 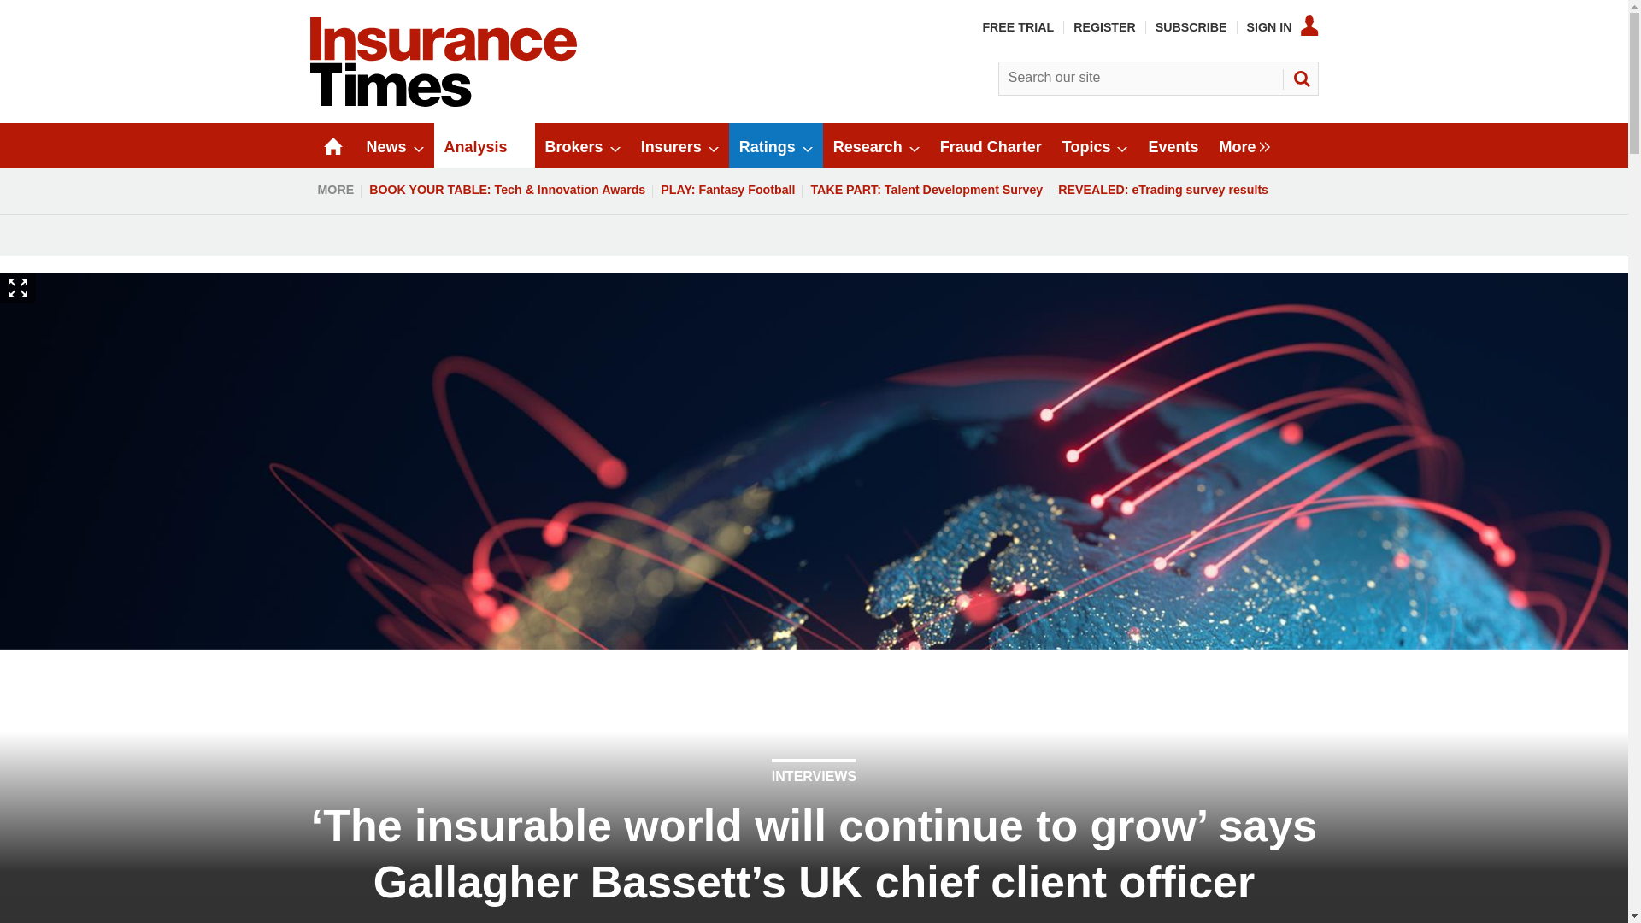 What do you see at coordinates (1162, 190) in the screenshot?
I see `REVEALED: eTrading survey results` at bounding box center [1162, 190].